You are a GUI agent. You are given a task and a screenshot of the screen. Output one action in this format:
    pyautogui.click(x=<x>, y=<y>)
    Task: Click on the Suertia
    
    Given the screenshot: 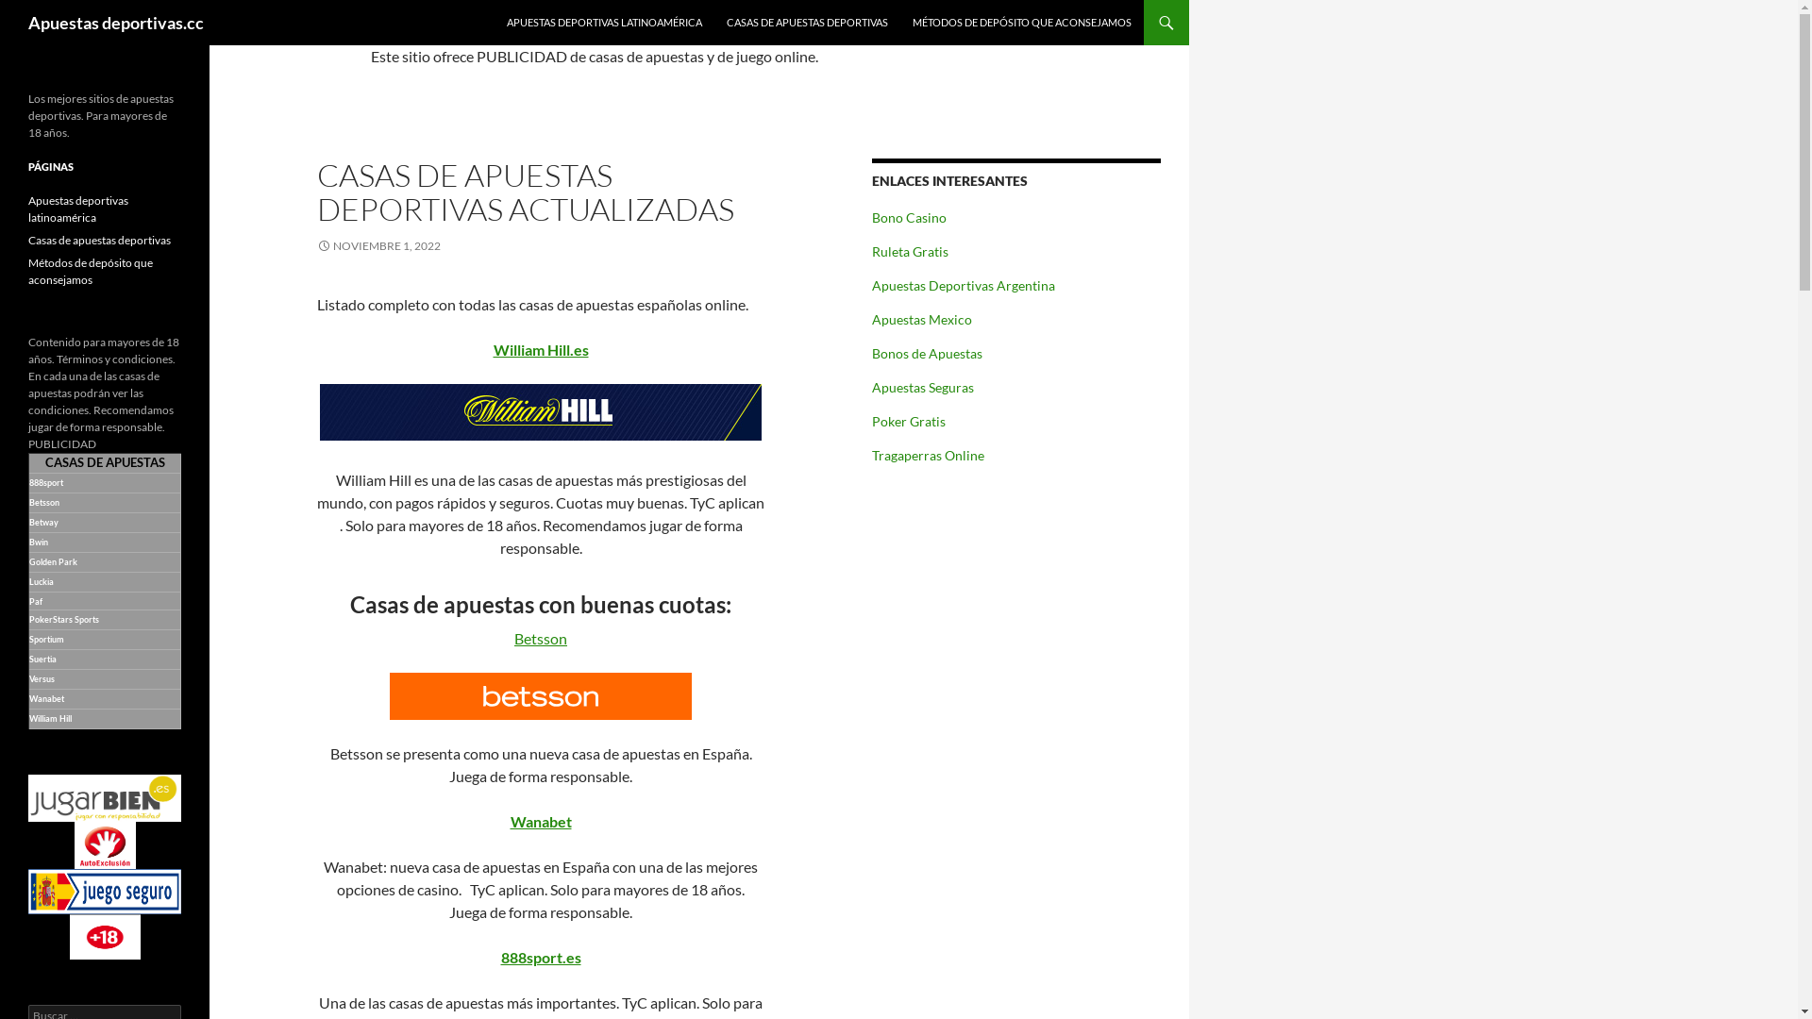 What is the action you would take?
    pyautogui.click(x=43, y=659)
    